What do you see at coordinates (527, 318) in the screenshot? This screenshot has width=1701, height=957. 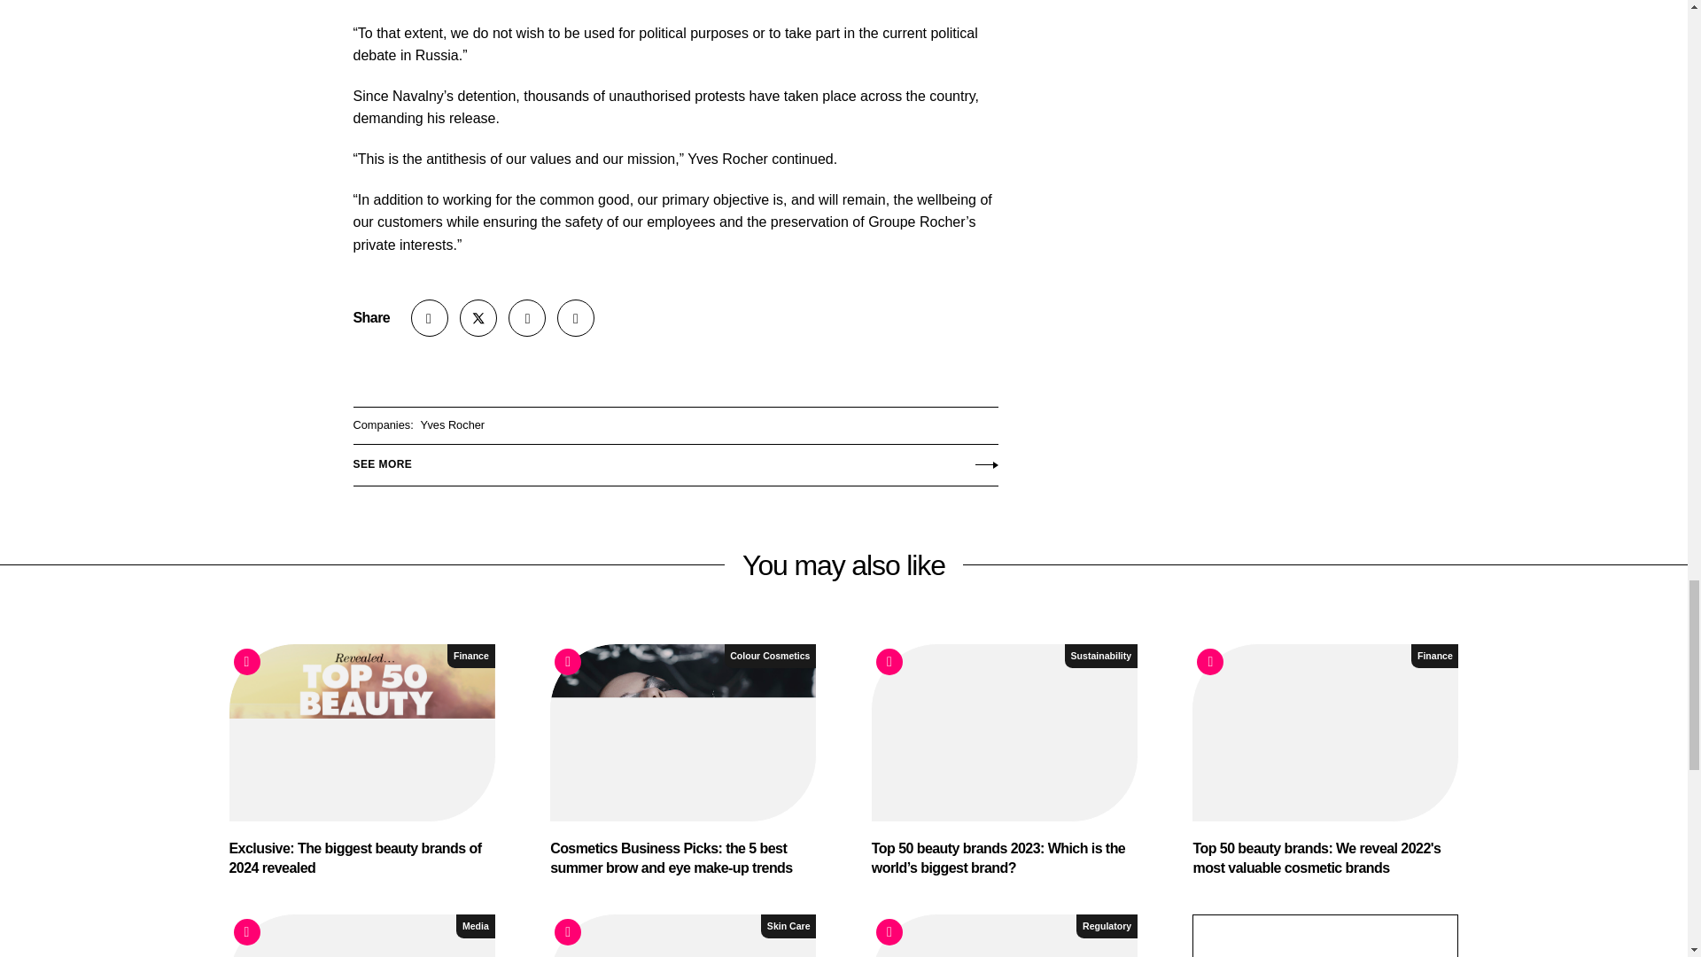 I see `Follow Cosmetics Business on LinkedIn` at bounding box center [527, 318].